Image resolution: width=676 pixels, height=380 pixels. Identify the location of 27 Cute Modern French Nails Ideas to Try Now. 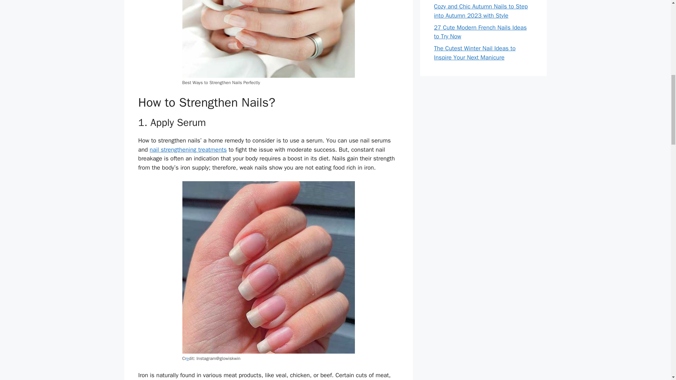
(480, 32).